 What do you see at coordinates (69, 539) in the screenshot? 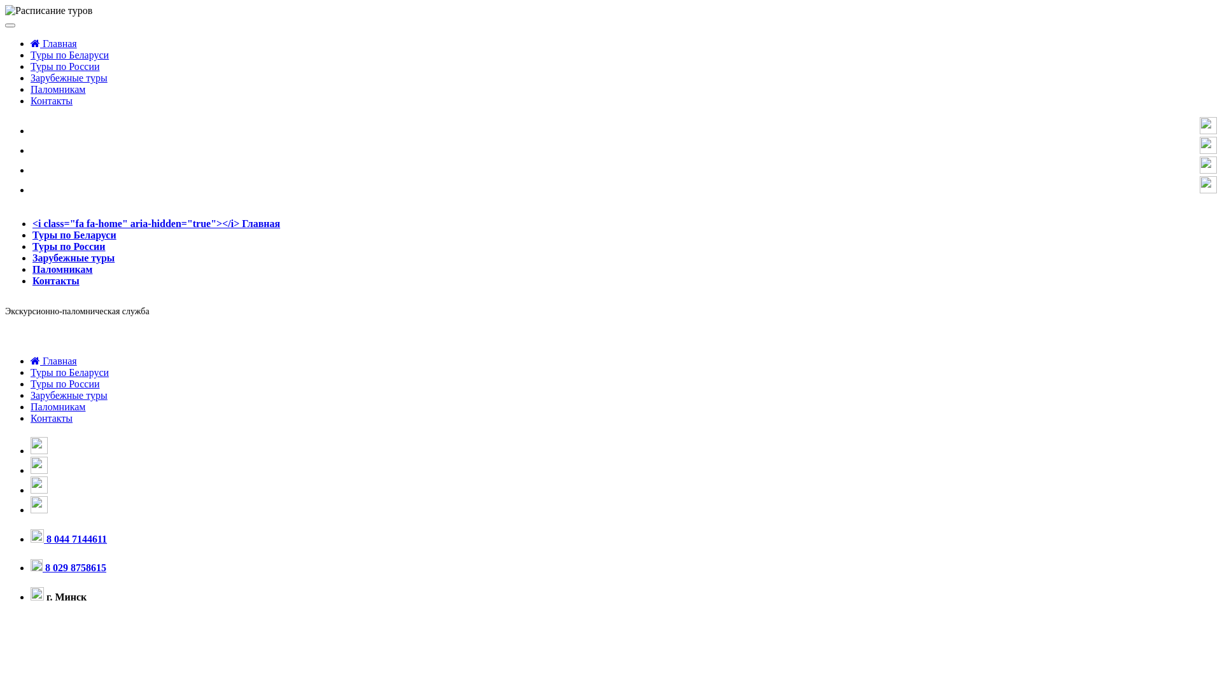
I see ` 8 044 7144611` at bounding box center [69, 539].